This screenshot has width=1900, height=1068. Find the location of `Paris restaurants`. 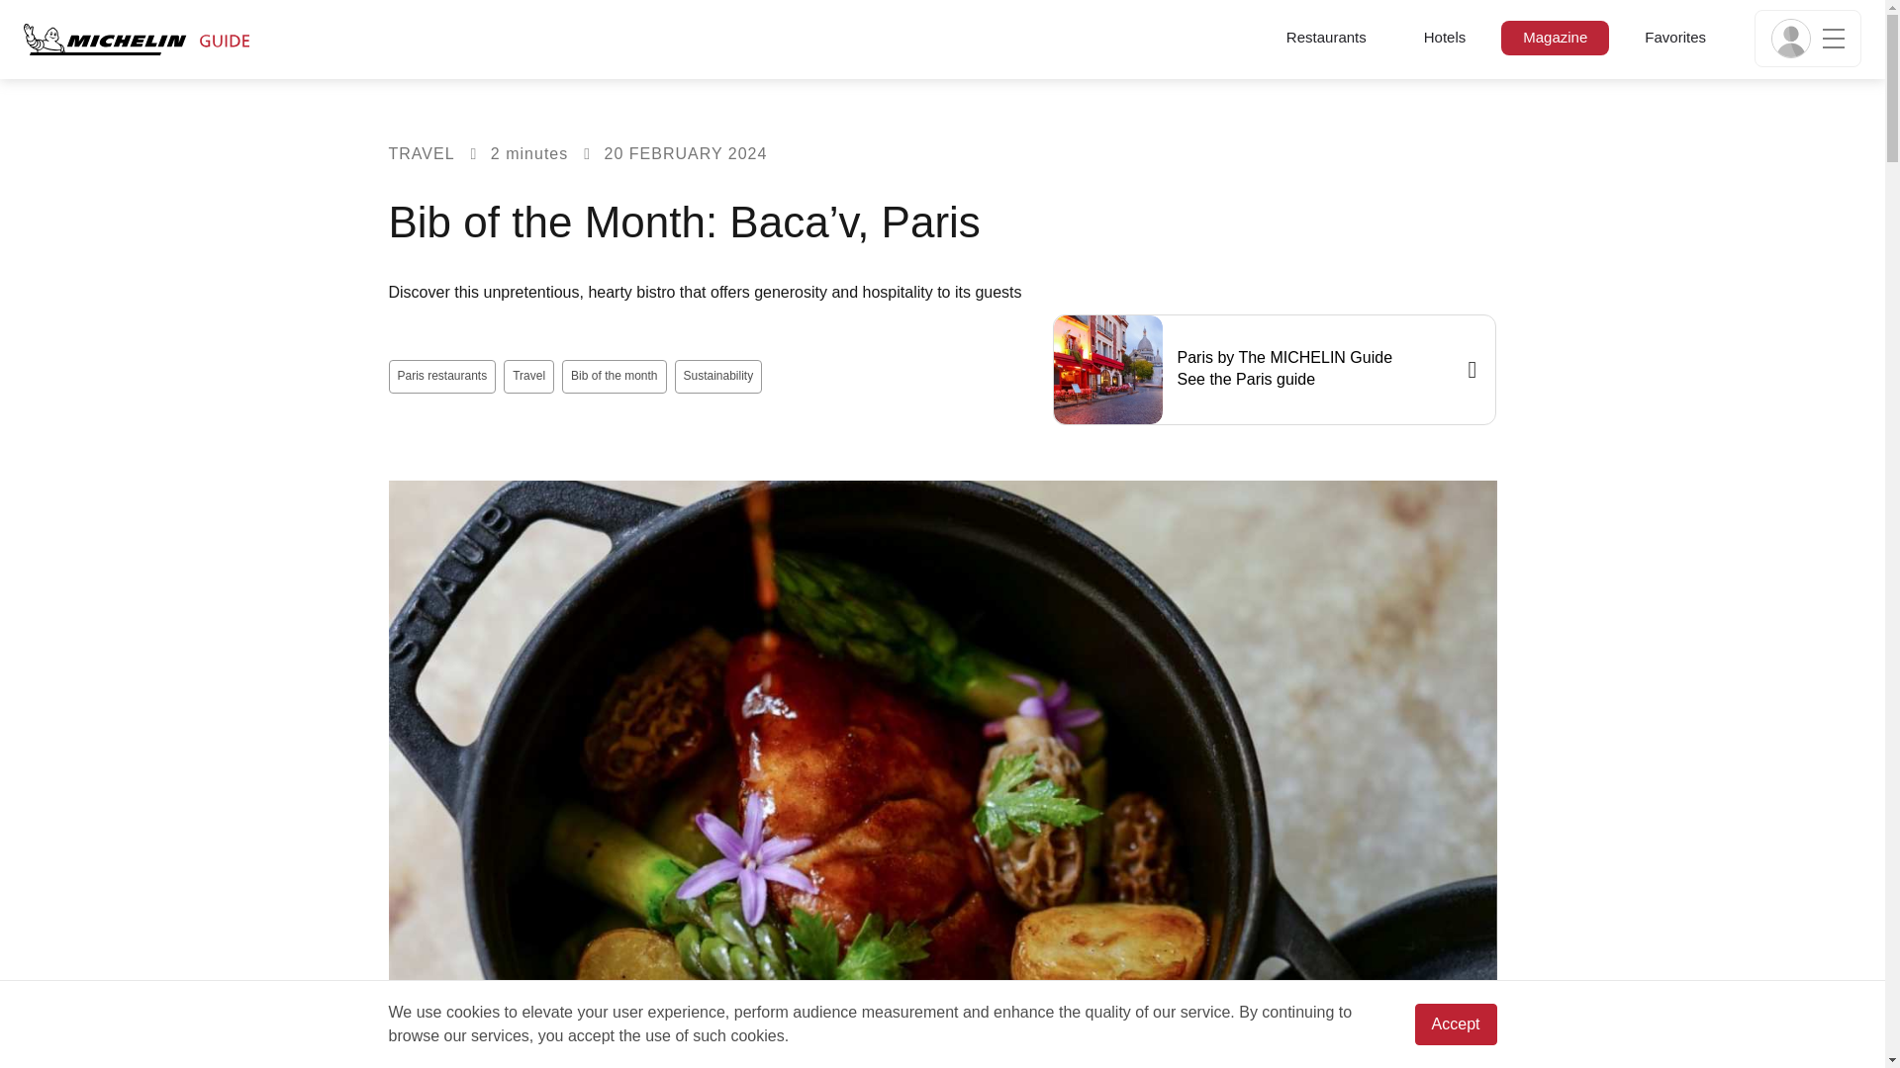

Paris restaurants is located at coordinates (441, 376).